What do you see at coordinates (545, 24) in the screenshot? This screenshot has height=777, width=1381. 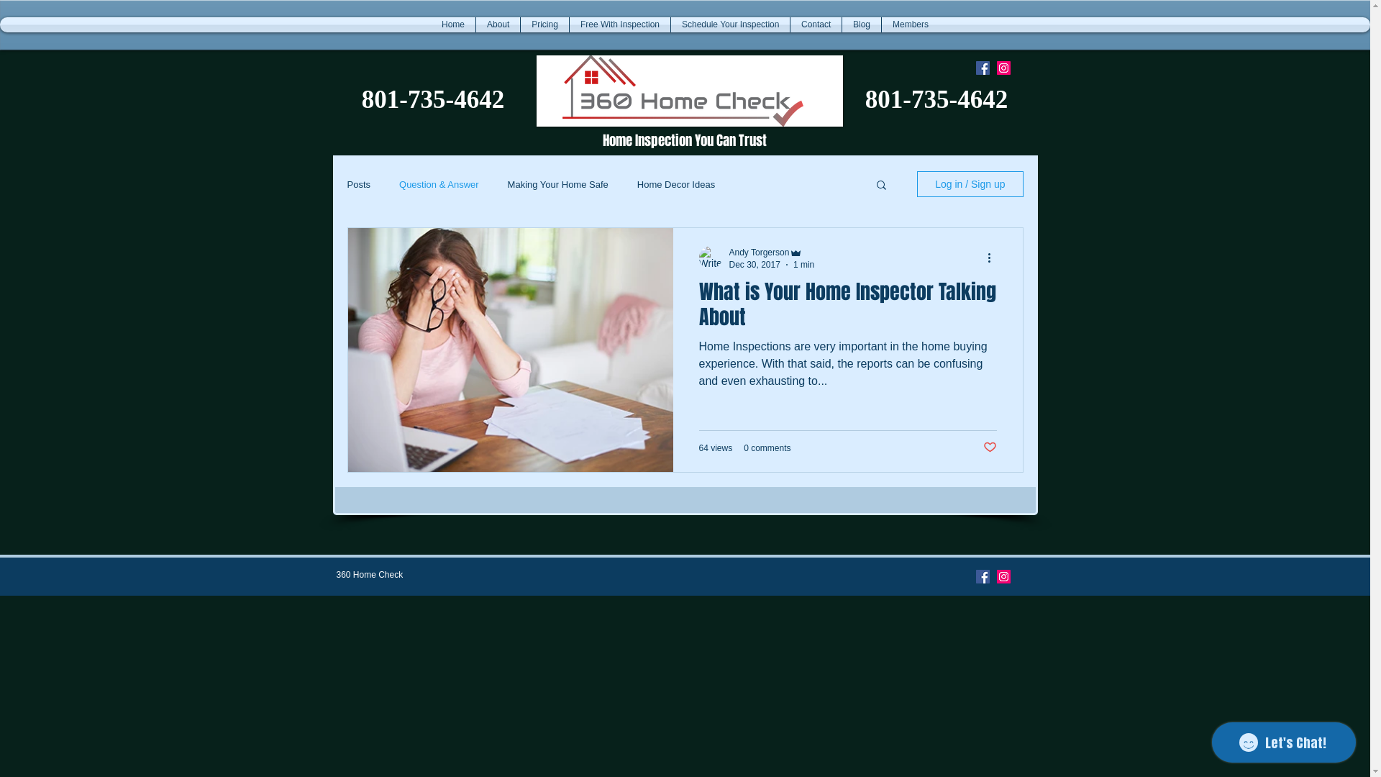 I see `Pricing` at bounding box center [545, 24].